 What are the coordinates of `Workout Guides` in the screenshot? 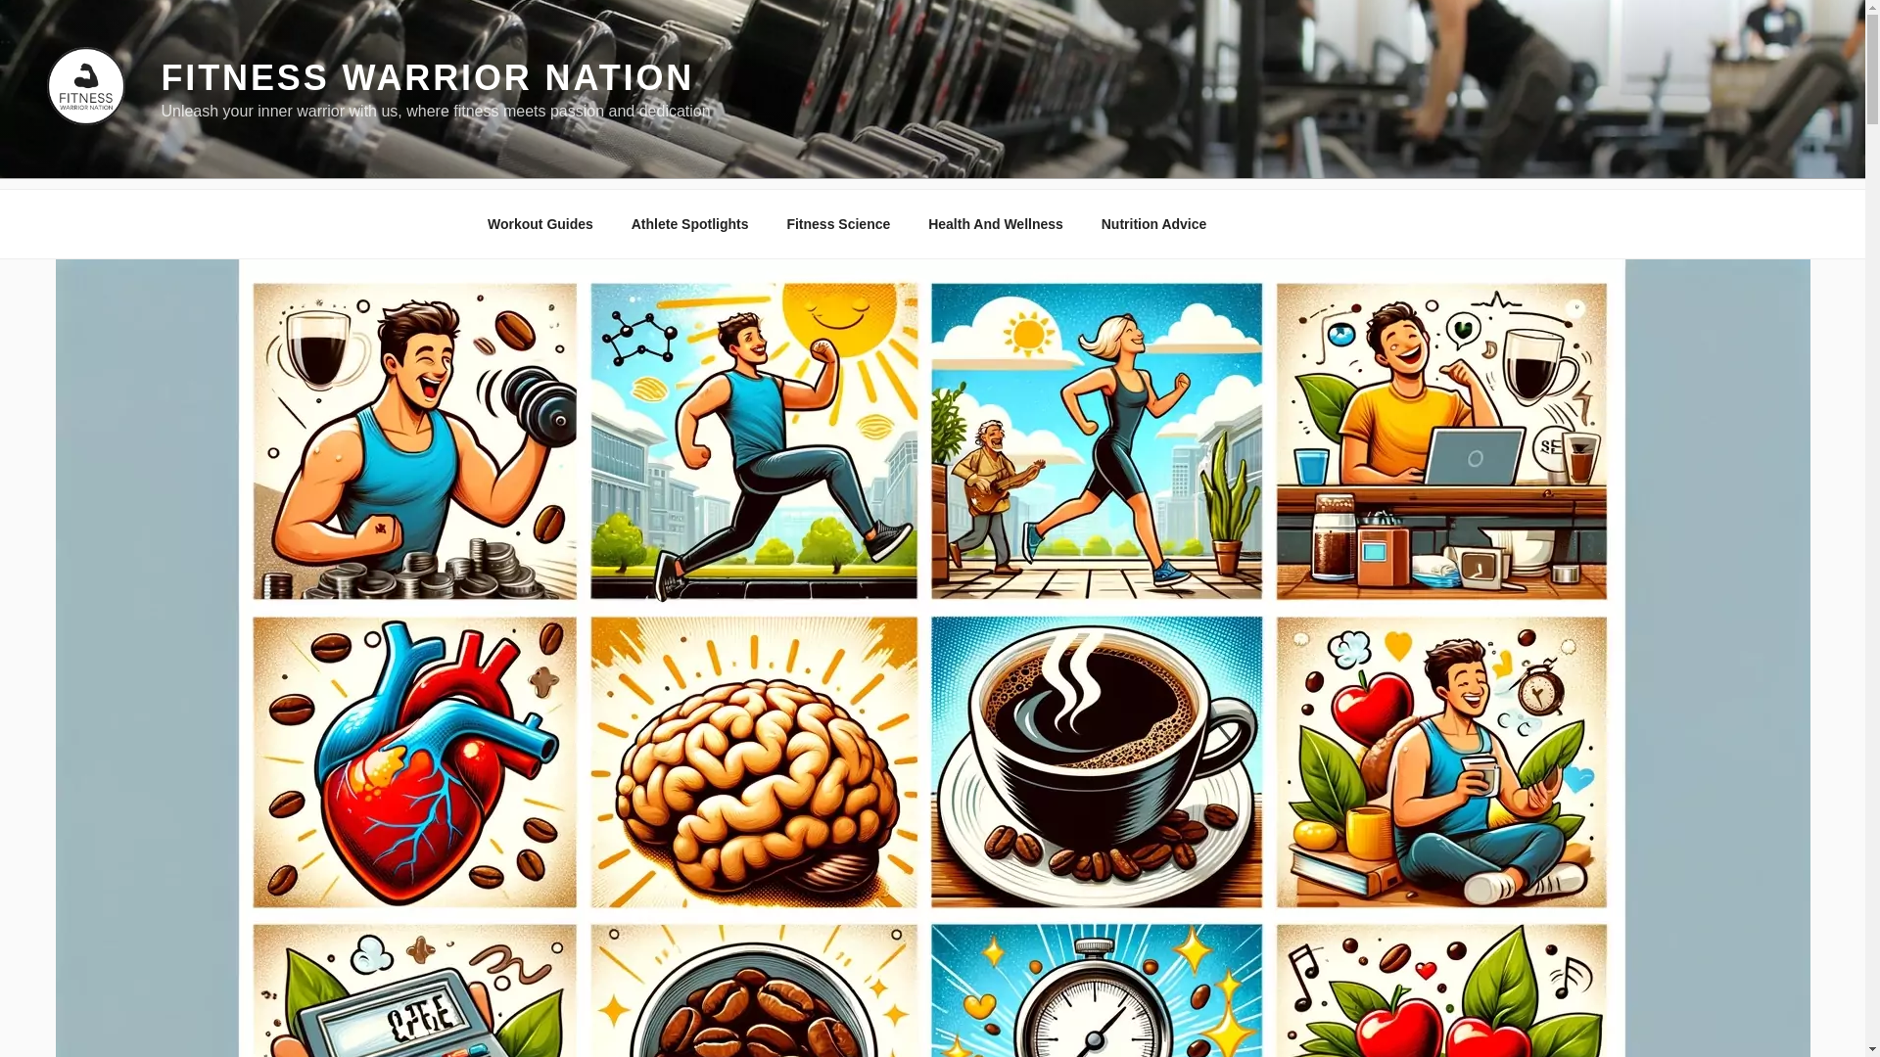 It's located at (540, 223).